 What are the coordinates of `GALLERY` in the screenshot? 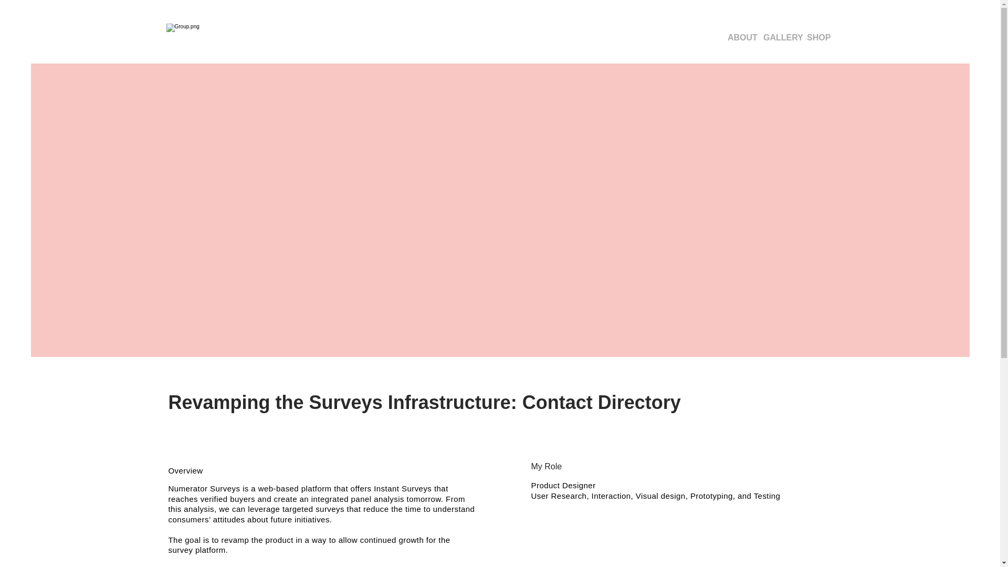 It's located at (779, 37).